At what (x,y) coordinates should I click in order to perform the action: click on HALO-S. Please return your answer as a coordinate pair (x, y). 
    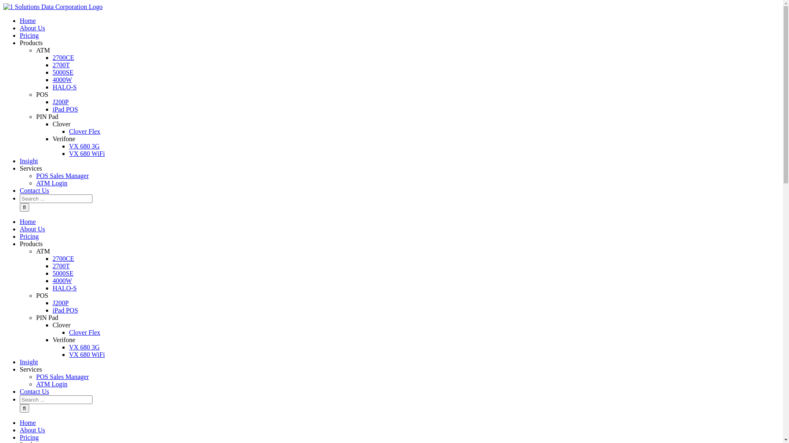
    Looking at the image, I should click on (65, 87).